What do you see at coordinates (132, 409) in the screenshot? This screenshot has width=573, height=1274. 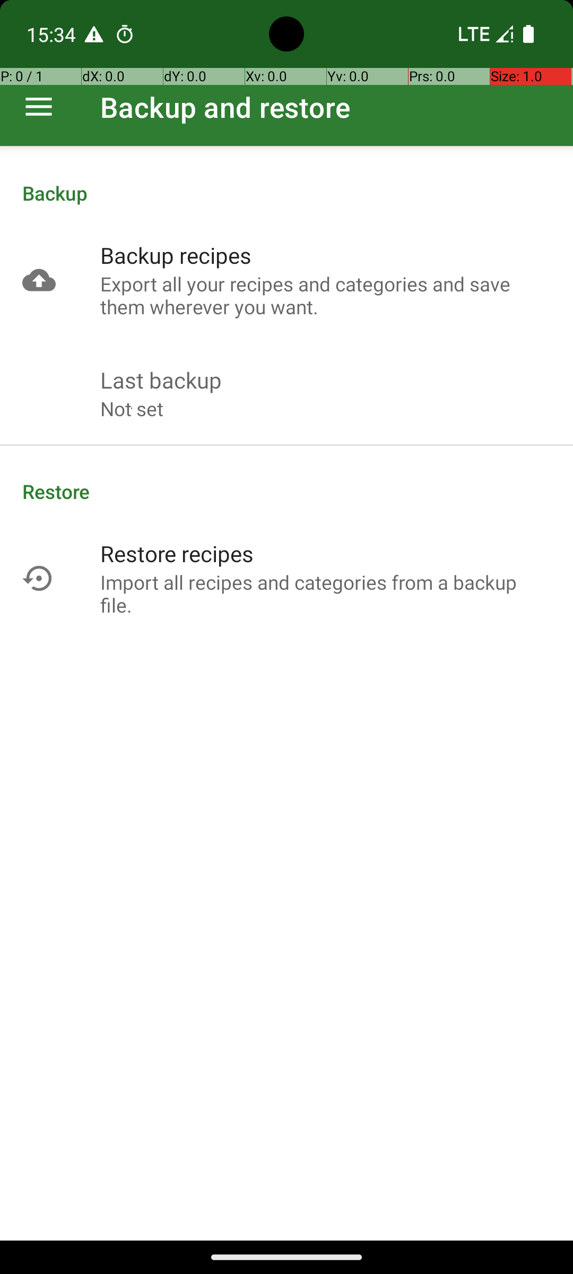 I see `Not set` at bounding box center [132, 409].